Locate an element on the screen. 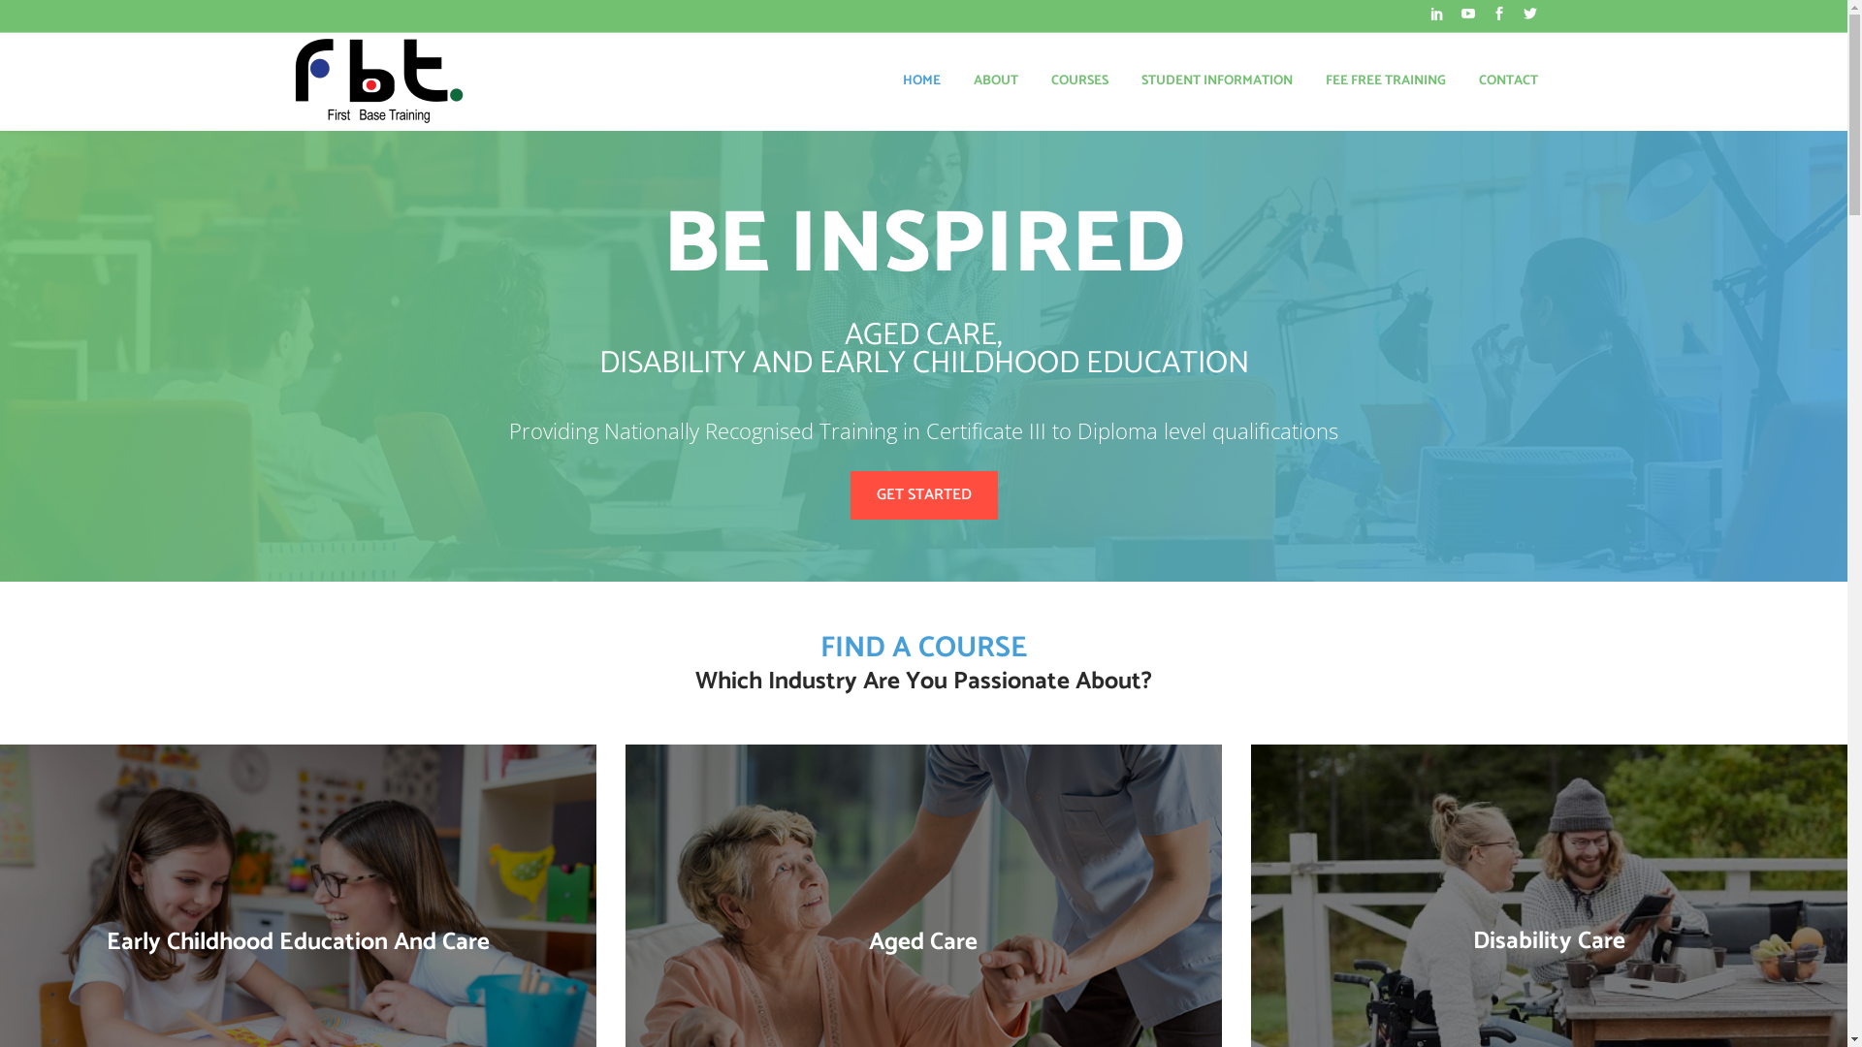  HOME is located at coordinates (921, 81).